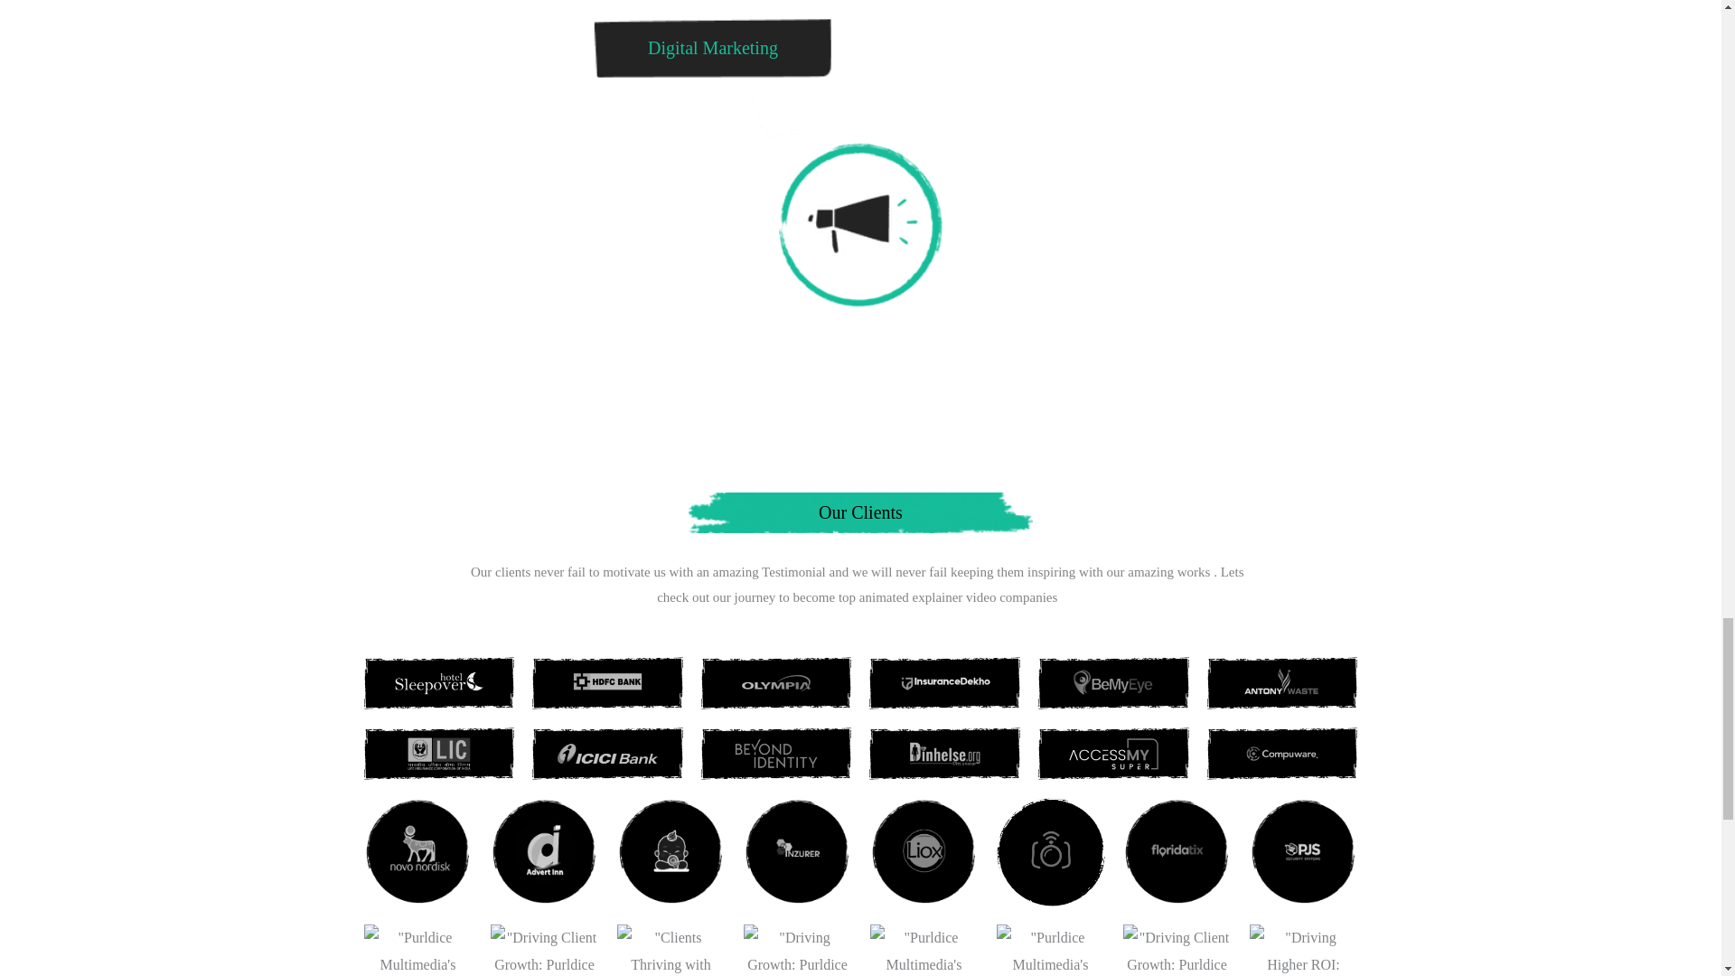 This screenshot has width=1735, height=976. Describe the element at coordinates (860, 511) in the screenshot. I see `Our Clients` at that location.